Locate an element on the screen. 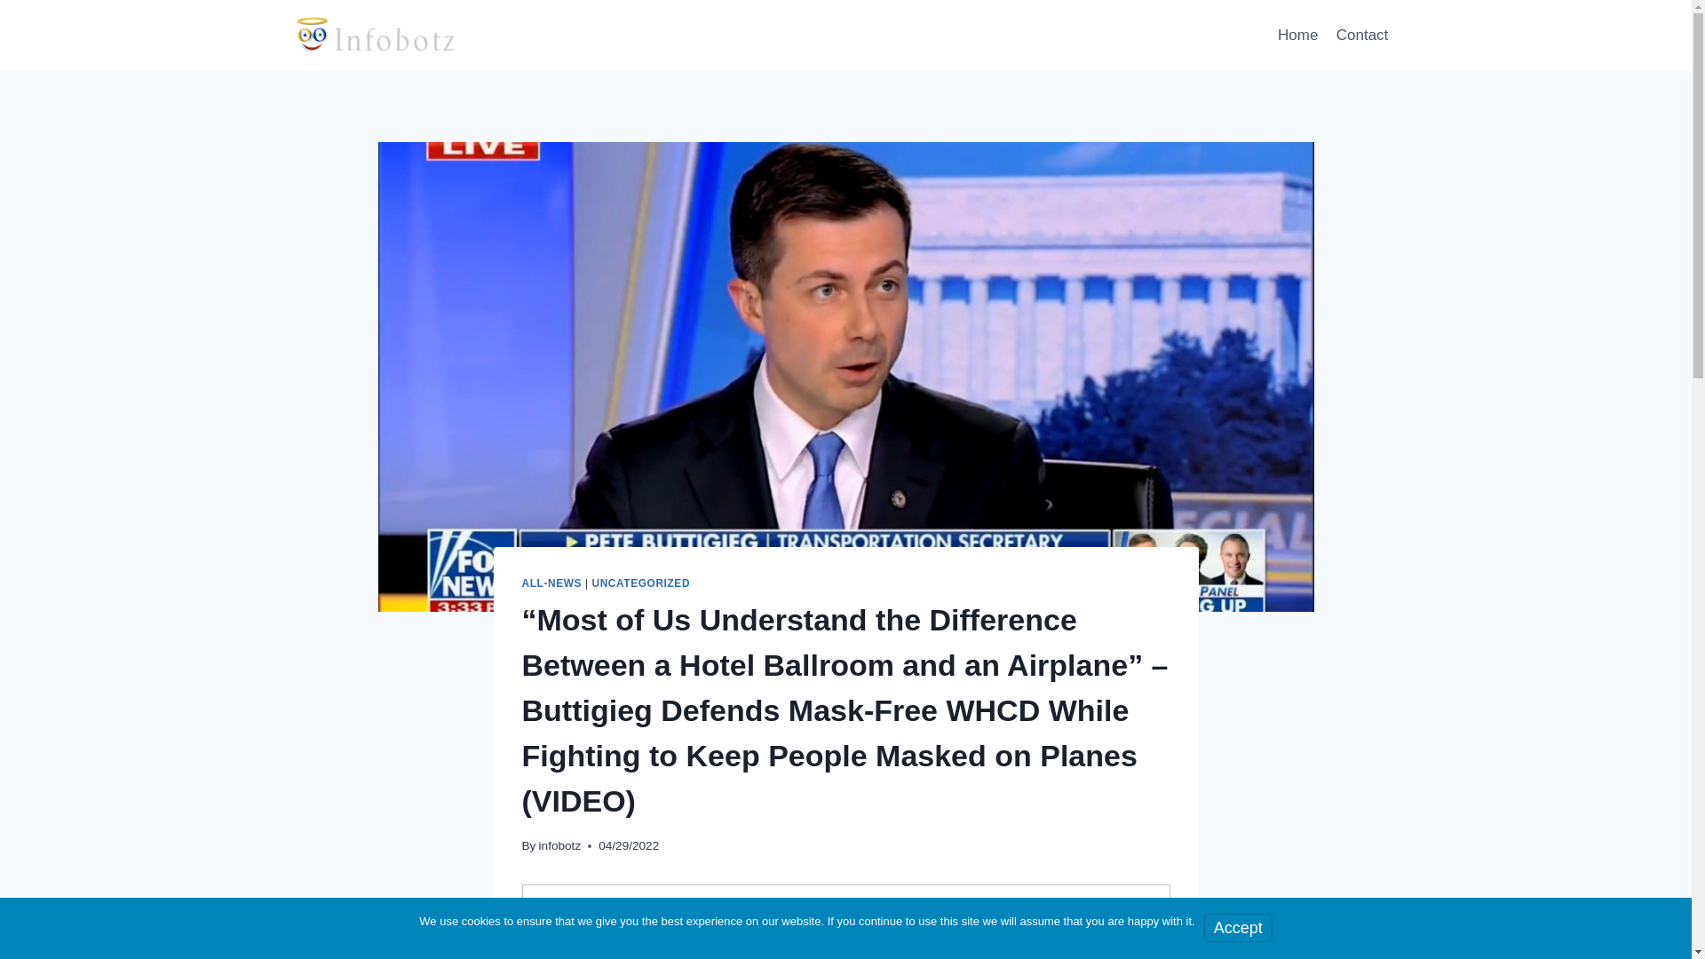 This screenshot has width=1705, height=959. ALL-NEWS is located at coordinates (552, 583).